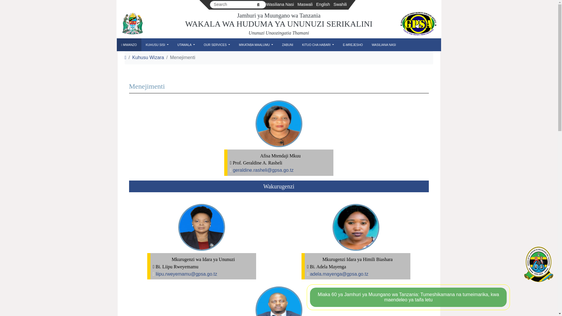  What do you see at coordinates (287, 45) in the screenshot?
I see `ZABUNI` at bounding box center [287, 45].